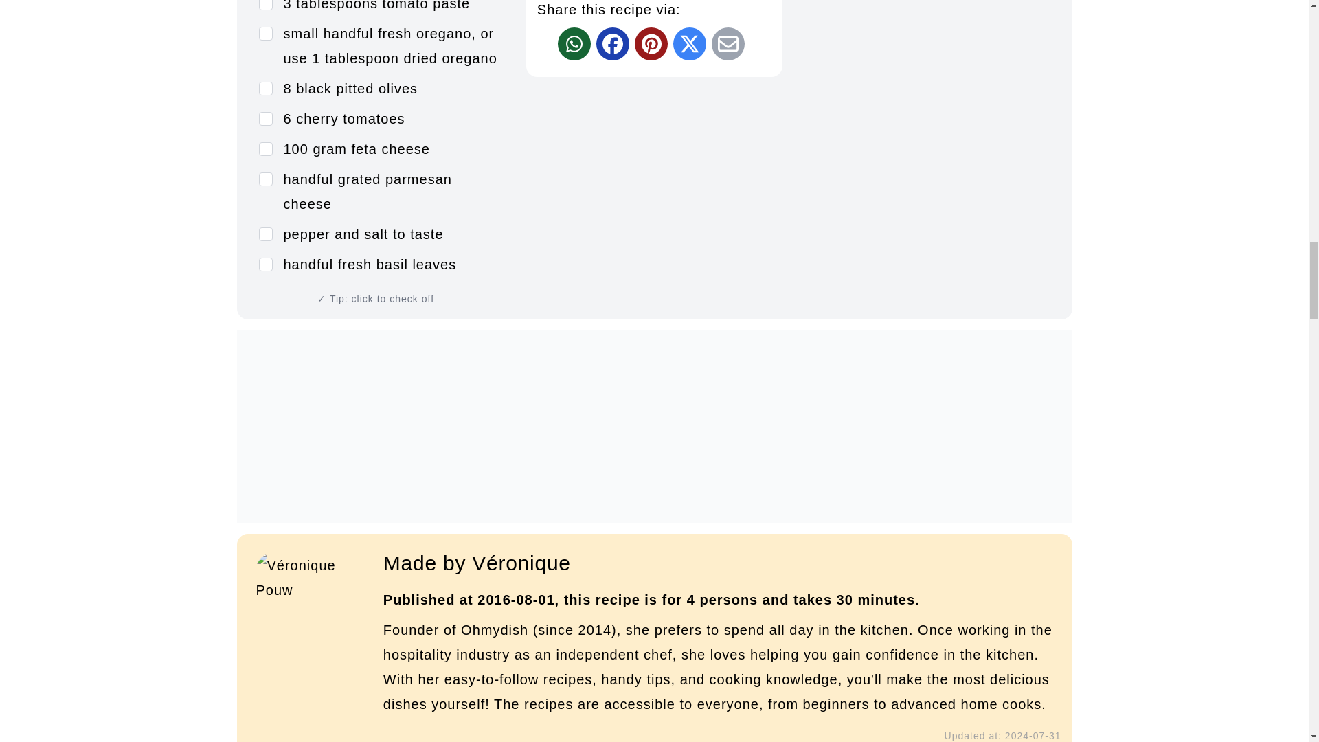 The height and width of the screenshot is (742, 1319). Describe the element at coordinates (265, 148) in the screenshot. I see `on` at that location.